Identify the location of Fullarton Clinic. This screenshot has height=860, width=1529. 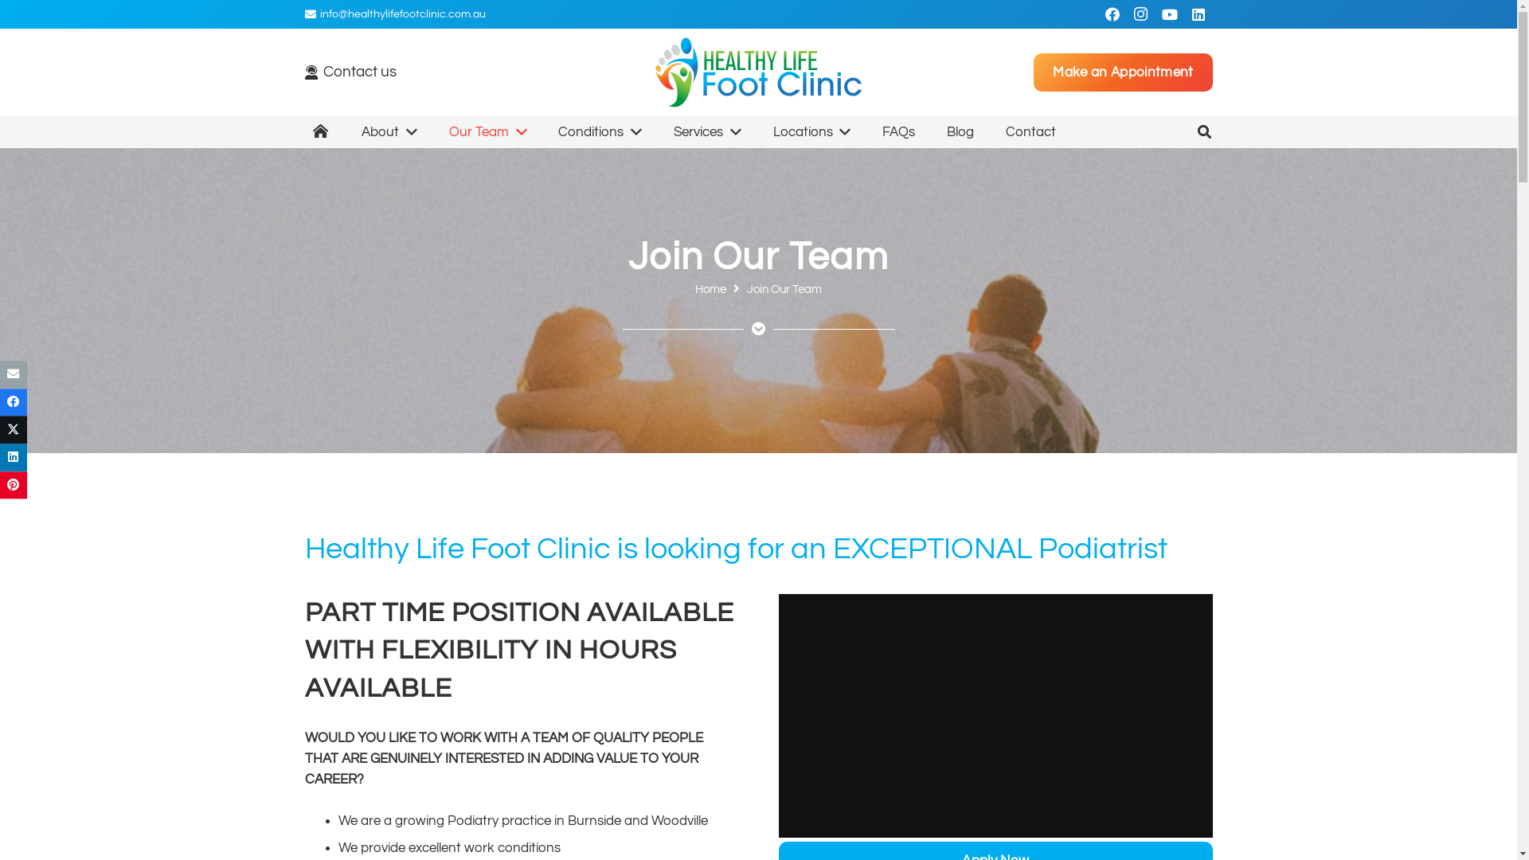
(865, 695).